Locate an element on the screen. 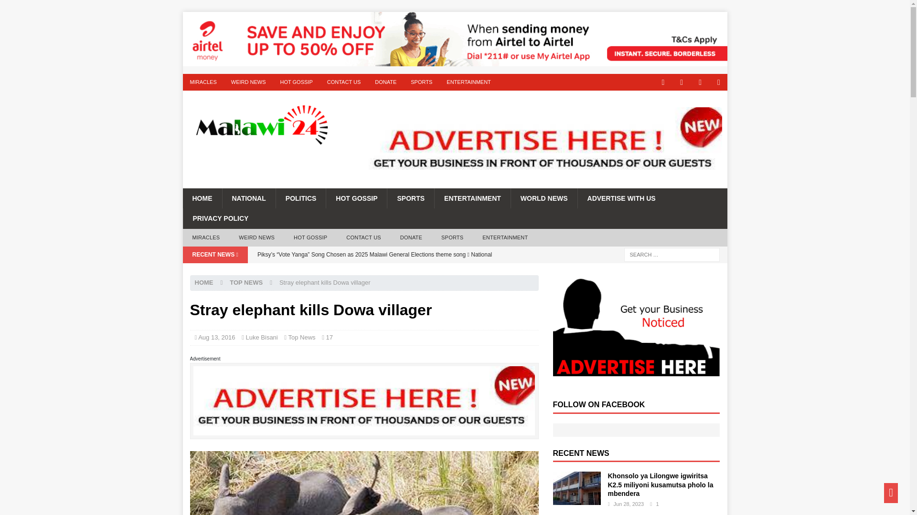  ENTERTAINMENT is located at coordinates (472, 198).